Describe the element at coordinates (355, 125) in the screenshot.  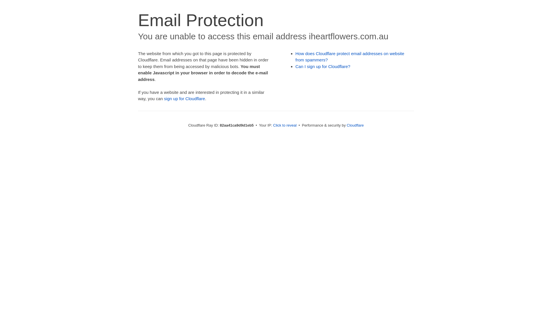
I see `Cloudflare` at that location.